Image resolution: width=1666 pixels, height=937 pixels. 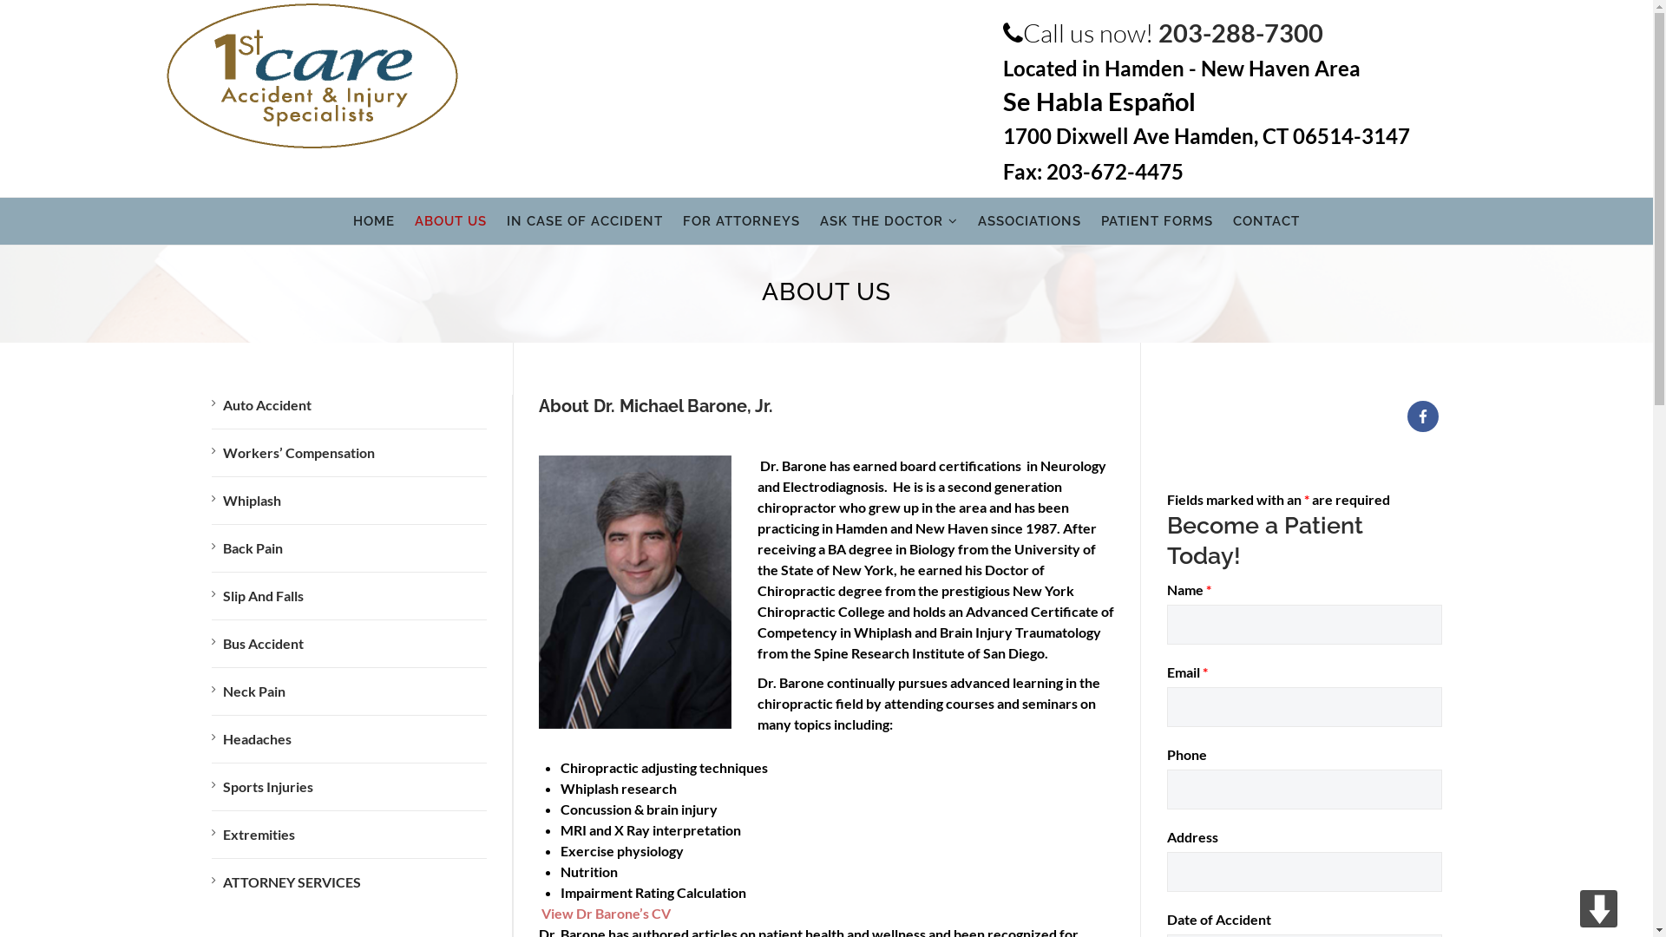 What do you see at coordinates (305, 198) in the screenshot?
I see `Skip to content` at bounding box center [305, 198].